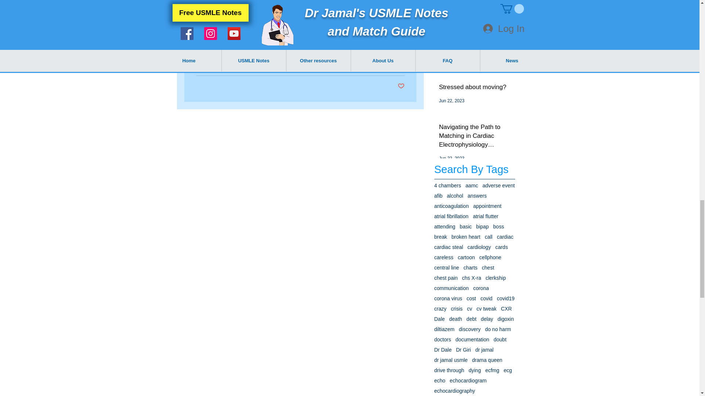 This screenshot has height=396, width=705. I want to click on Jun 22, 2023, so click(452, 69).